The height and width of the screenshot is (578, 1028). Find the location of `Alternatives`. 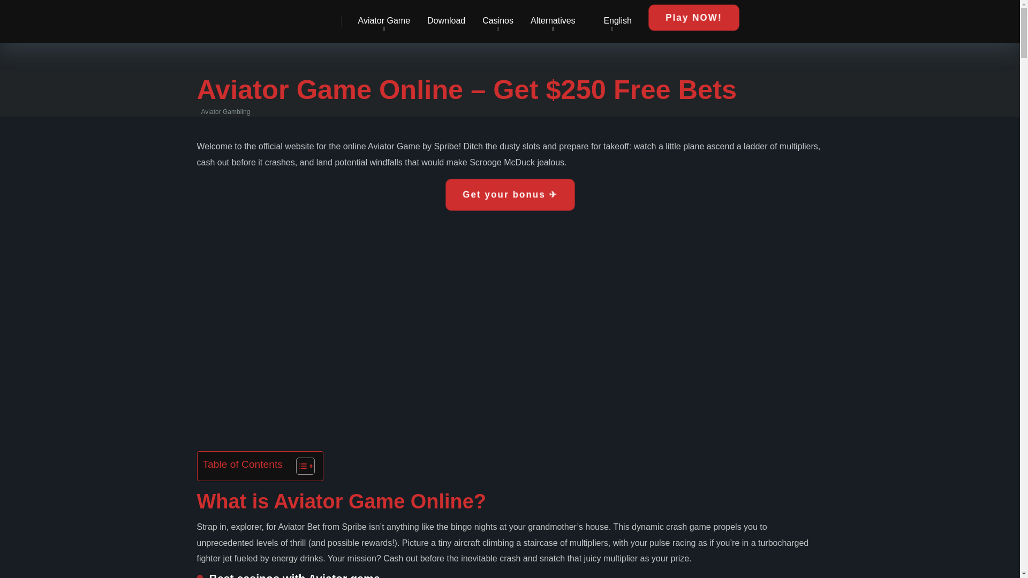

Alternatives is located at coordinates (553, 21).